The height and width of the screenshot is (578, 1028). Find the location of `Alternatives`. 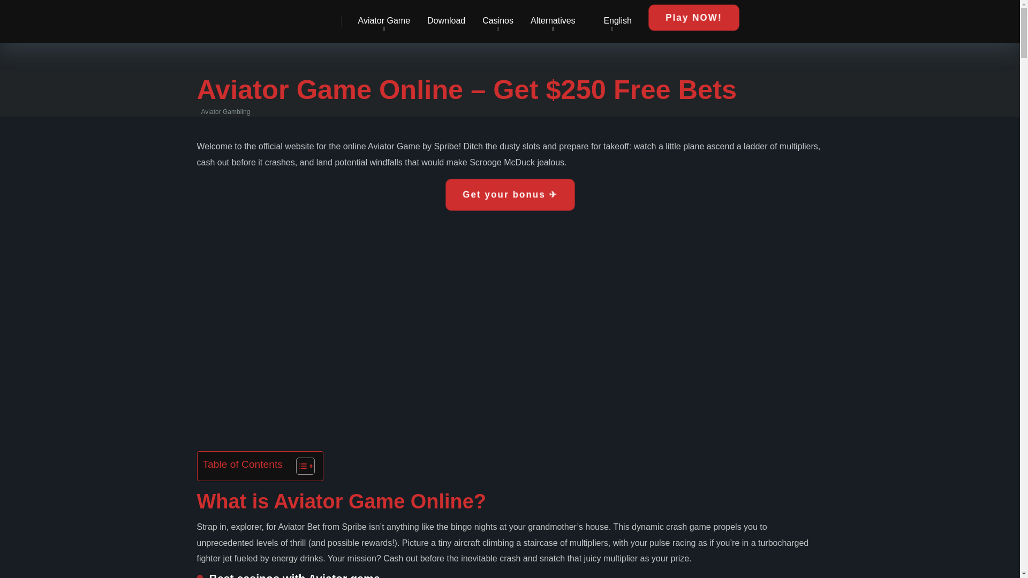

Alternatives is located at coordinates (553, 21).